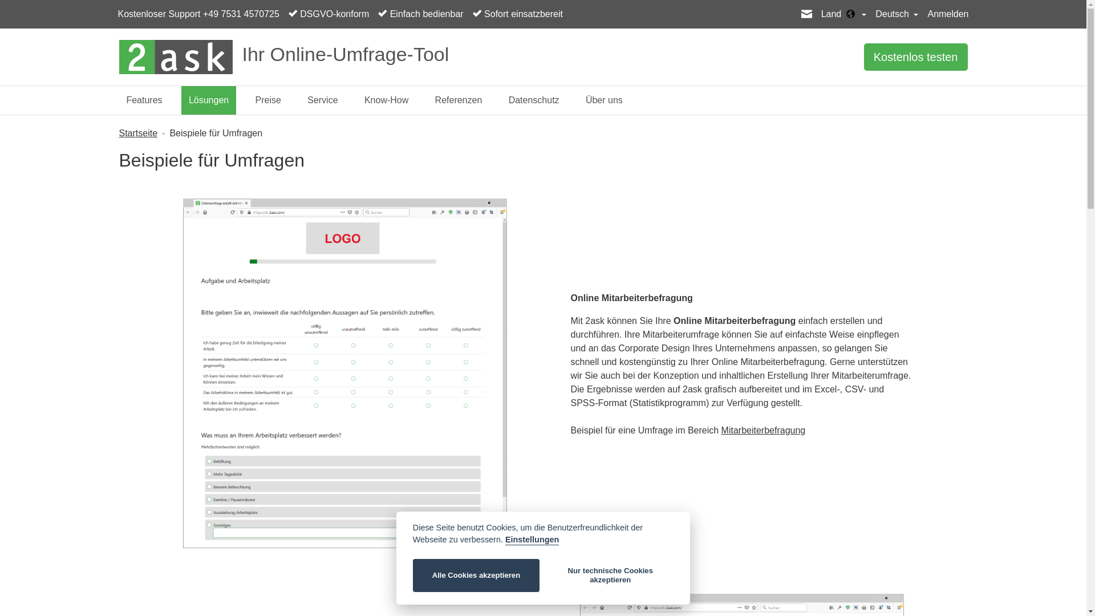 The width and height of the screenshot is (1095, 616). I want to click on Service, so click(323, 100).